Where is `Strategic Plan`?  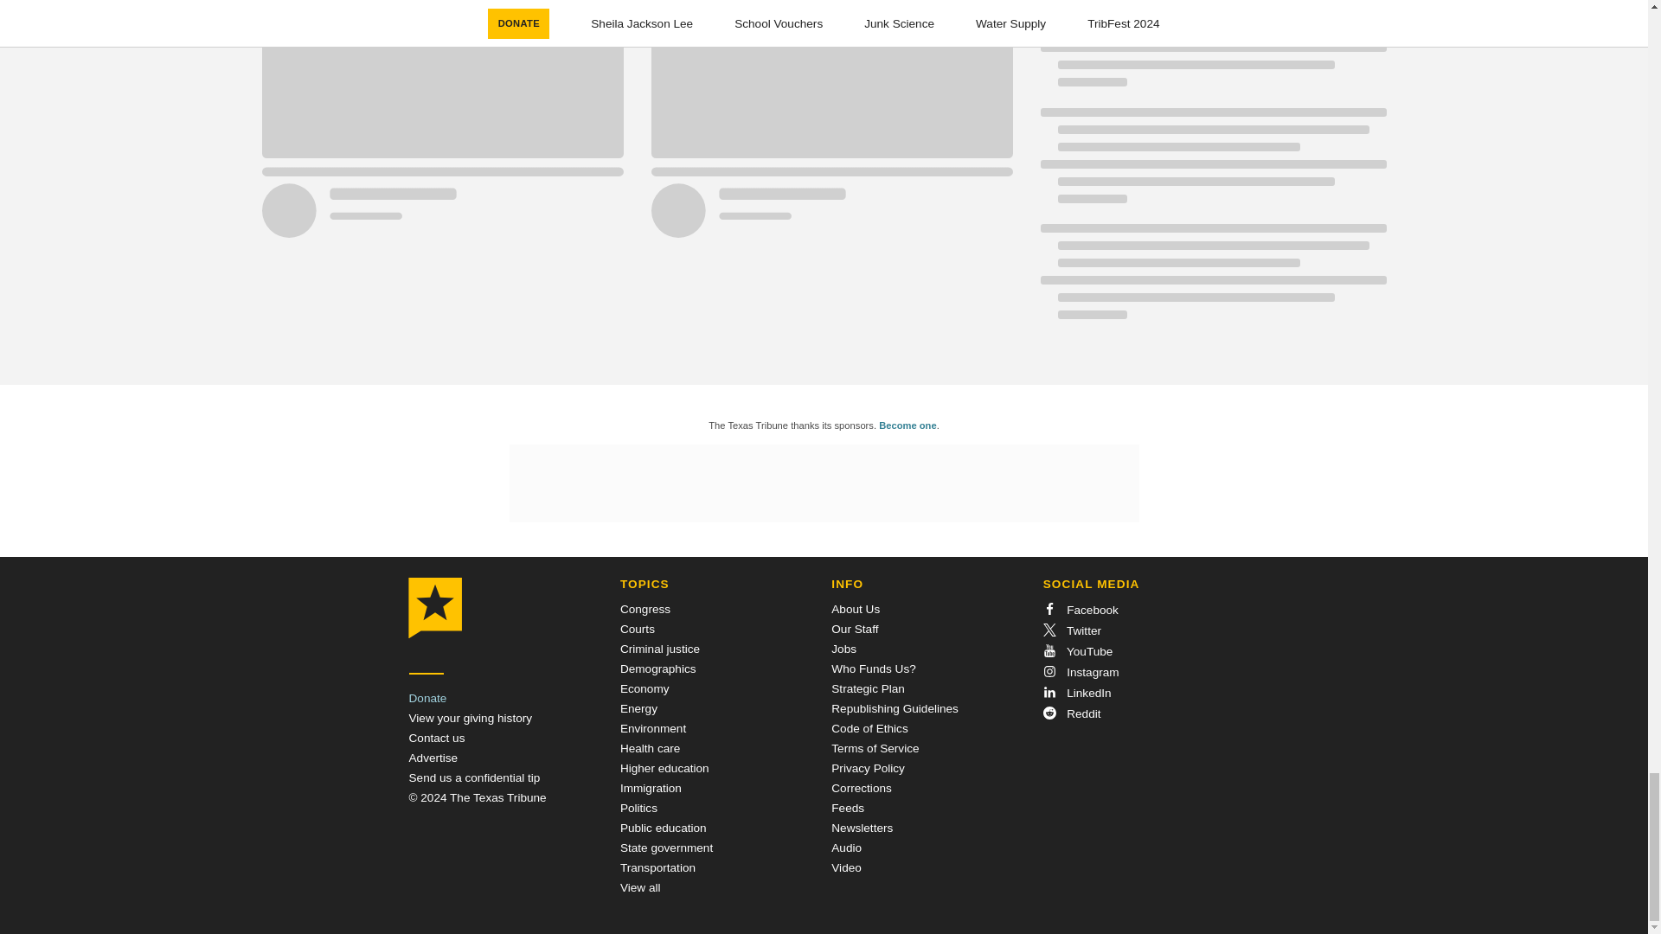 Strategic Plan is located at coordinates (869, 688).